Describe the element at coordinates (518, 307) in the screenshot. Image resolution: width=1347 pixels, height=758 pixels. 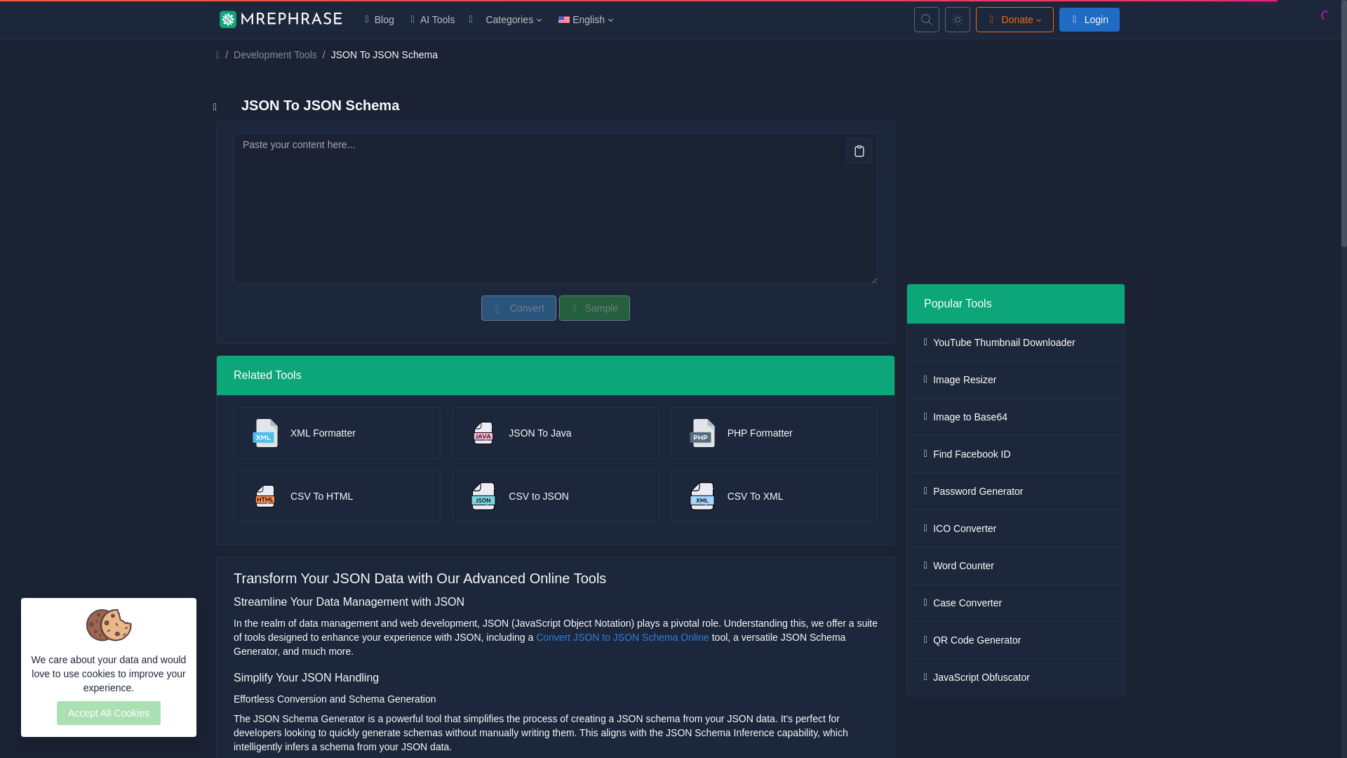
I see `Convert` at that location.